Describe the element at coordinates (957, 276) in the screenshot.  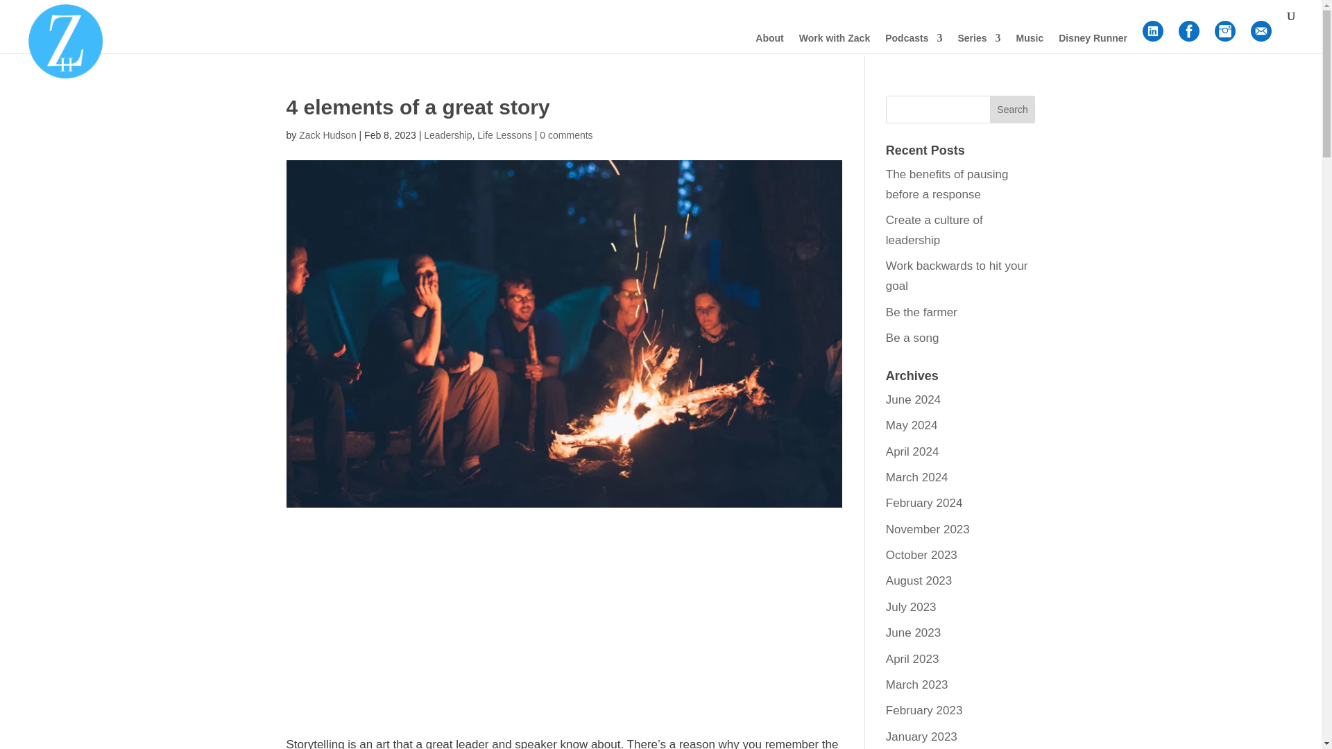
I see `Work backwards to hit your goal` at that location.